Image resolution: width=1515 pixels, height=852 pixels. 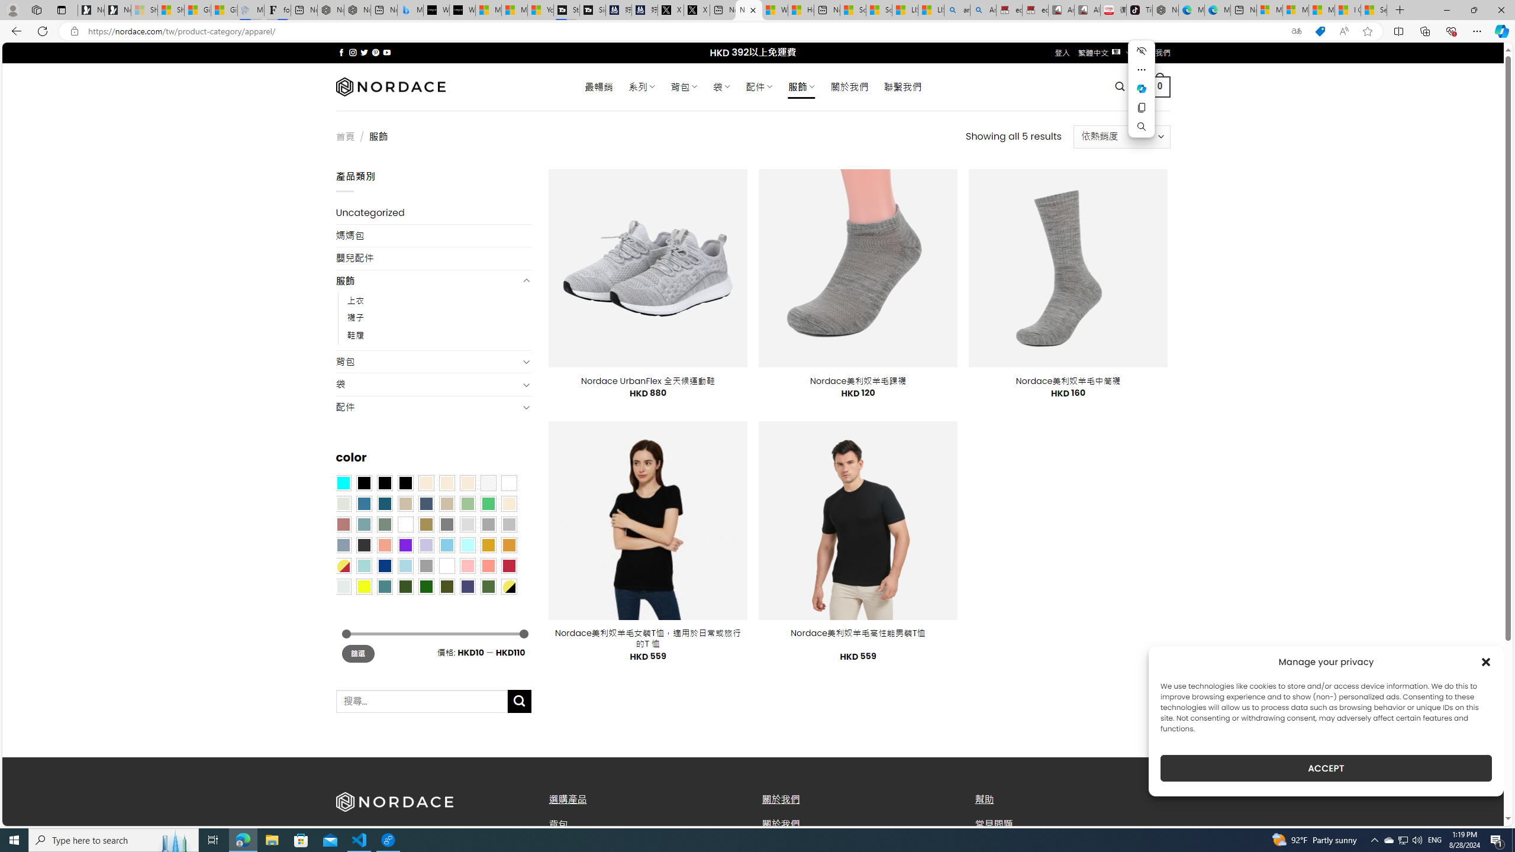 I want to click on Collections, so click(x=1424, y=31).